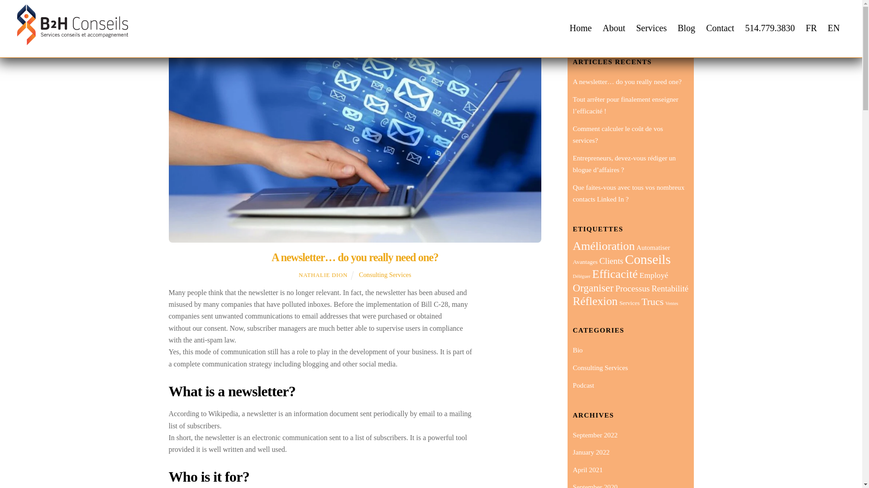  I want to click on Home, so click(720, 28).